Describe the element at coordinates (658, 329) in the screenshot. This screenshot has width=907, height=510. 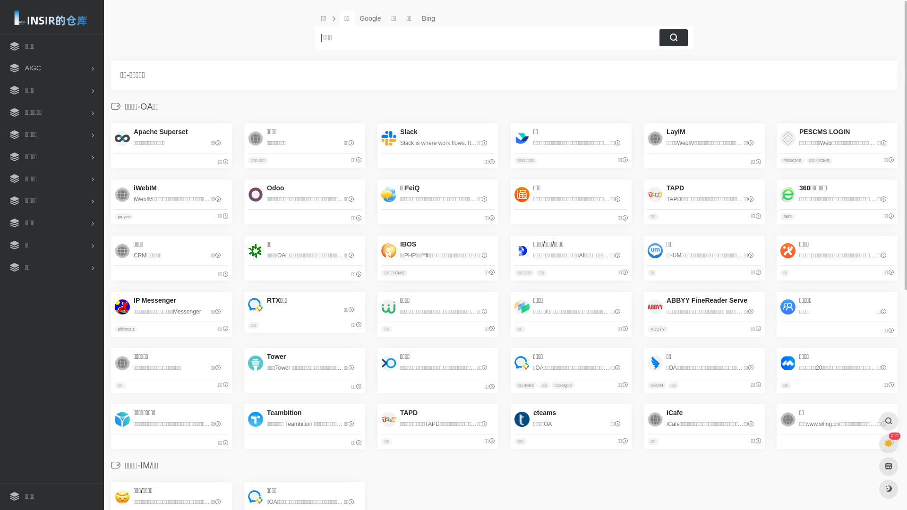
I see `ABBYY` at that location.